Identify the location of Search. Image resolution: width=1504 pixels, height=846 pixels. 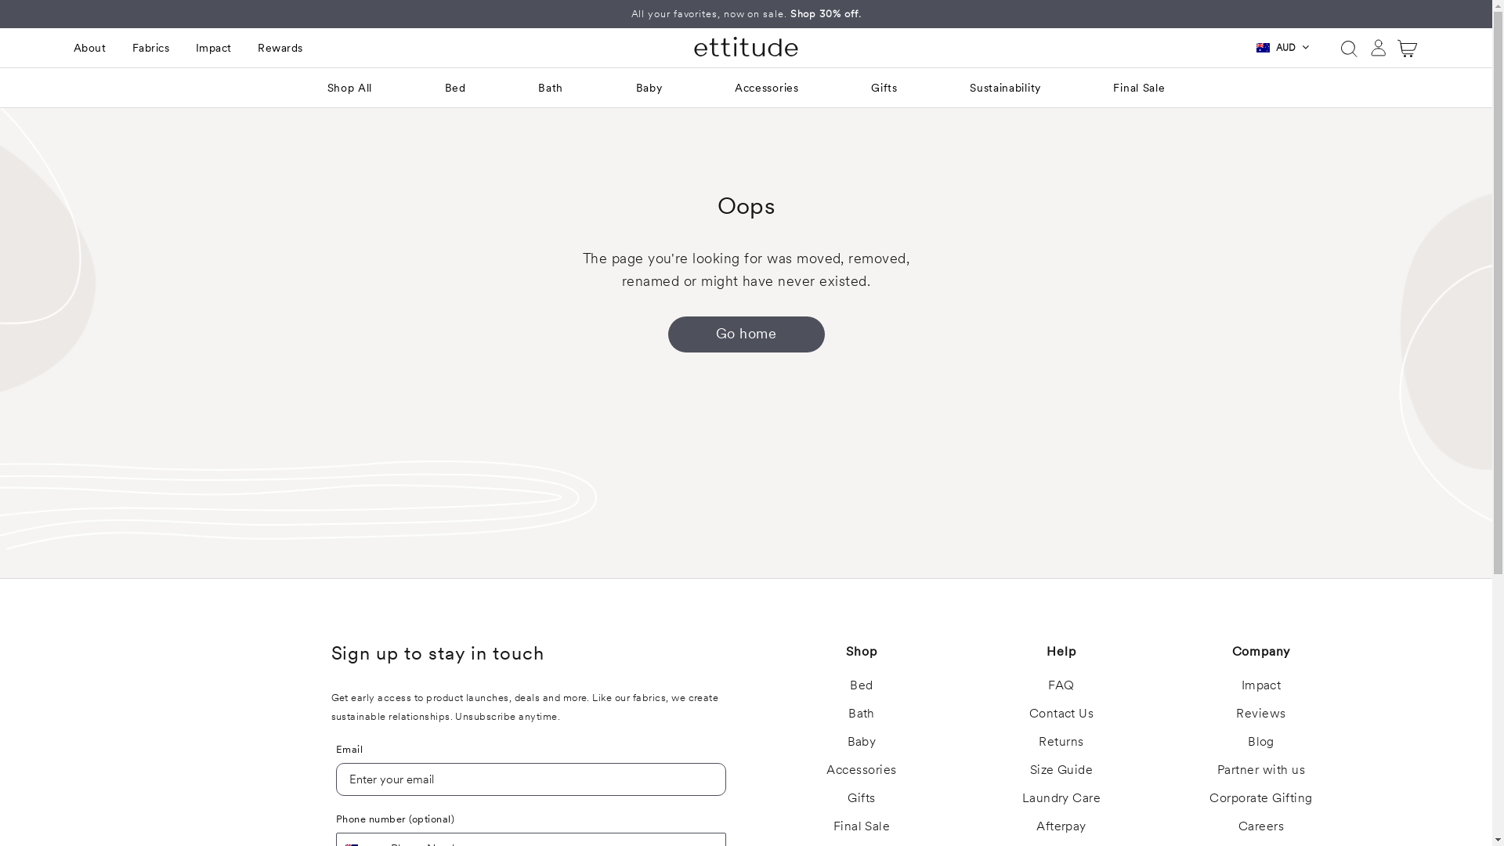
(1348, 48).